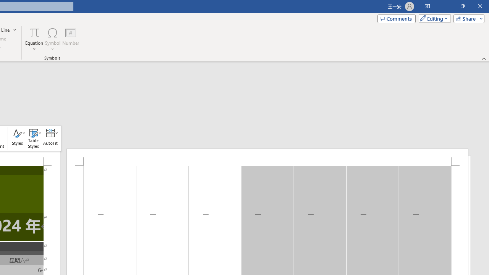  I want to click on Equation, so click(34, 32).